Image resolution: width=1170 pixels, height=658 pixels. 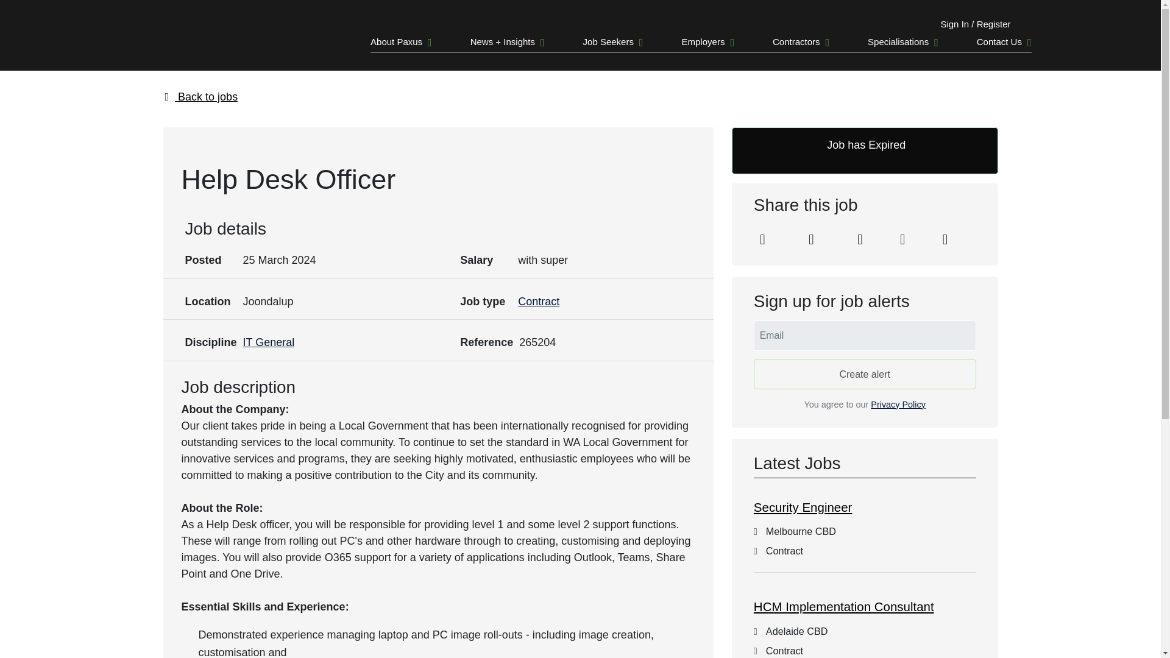 What do you see at coordinates (898, 41) in the screenshot?
I see `Specialisations` at bounding box center [898, 41].